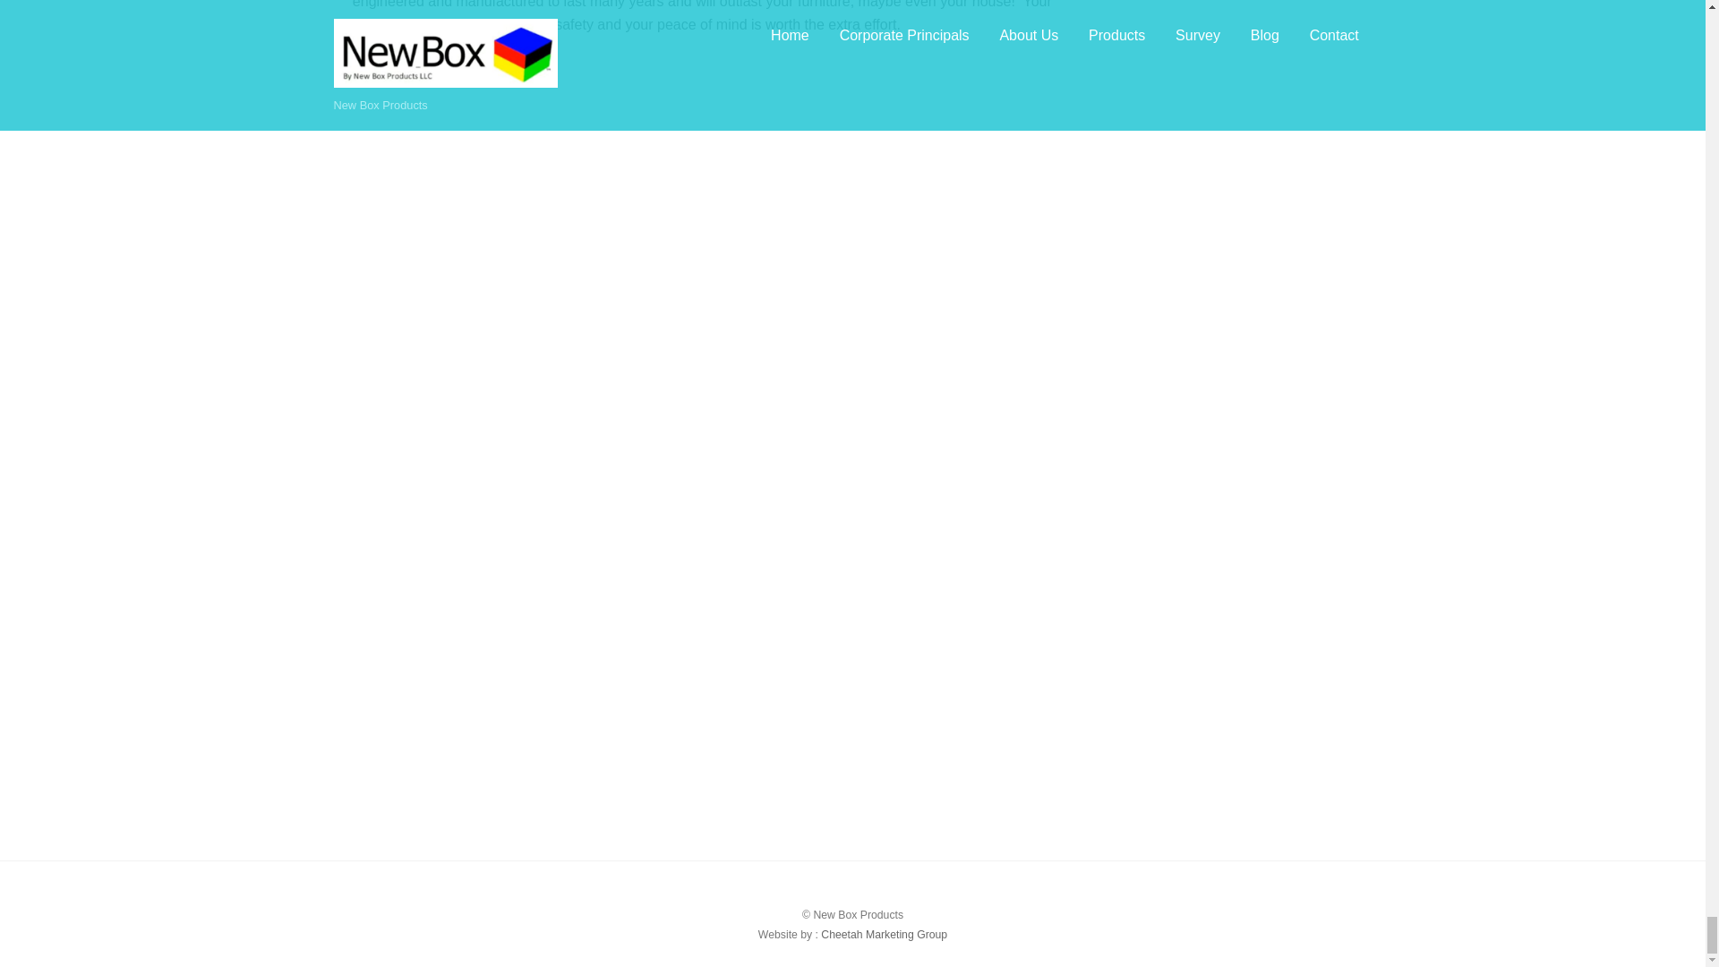 The image size is (1719, 967). What do you see at coordinates (884, 935) in the screenshot?
I see `Cheetah Marketing Group` at bounding box center [884, 935].